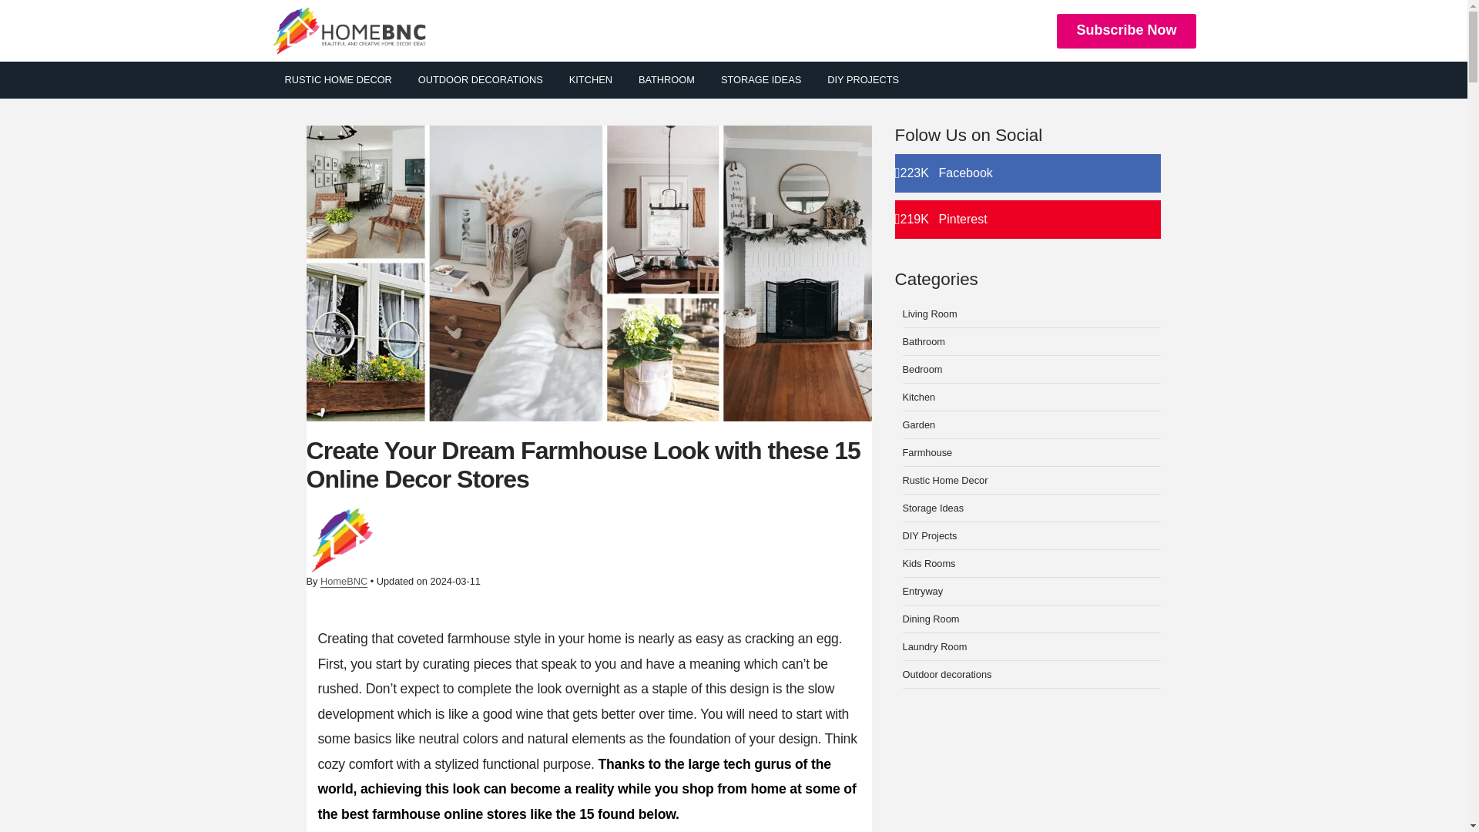  I want to click on Living Room, so click(929, 313).